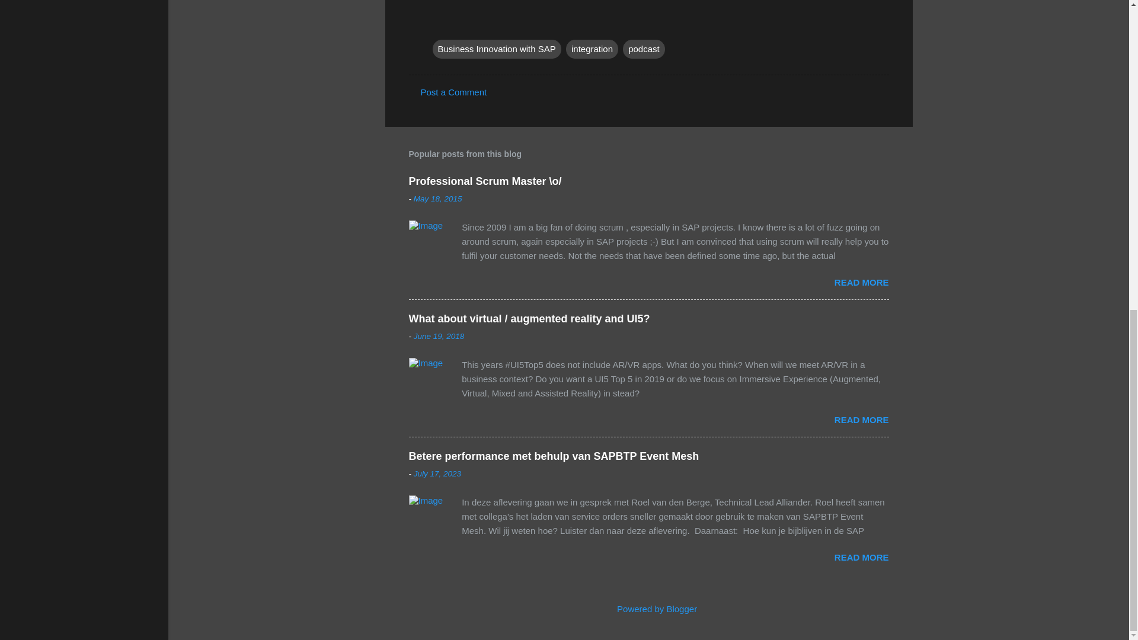 This screenshot has height=640, width=1138. I want to click on READ MORE, so click(861, 557).